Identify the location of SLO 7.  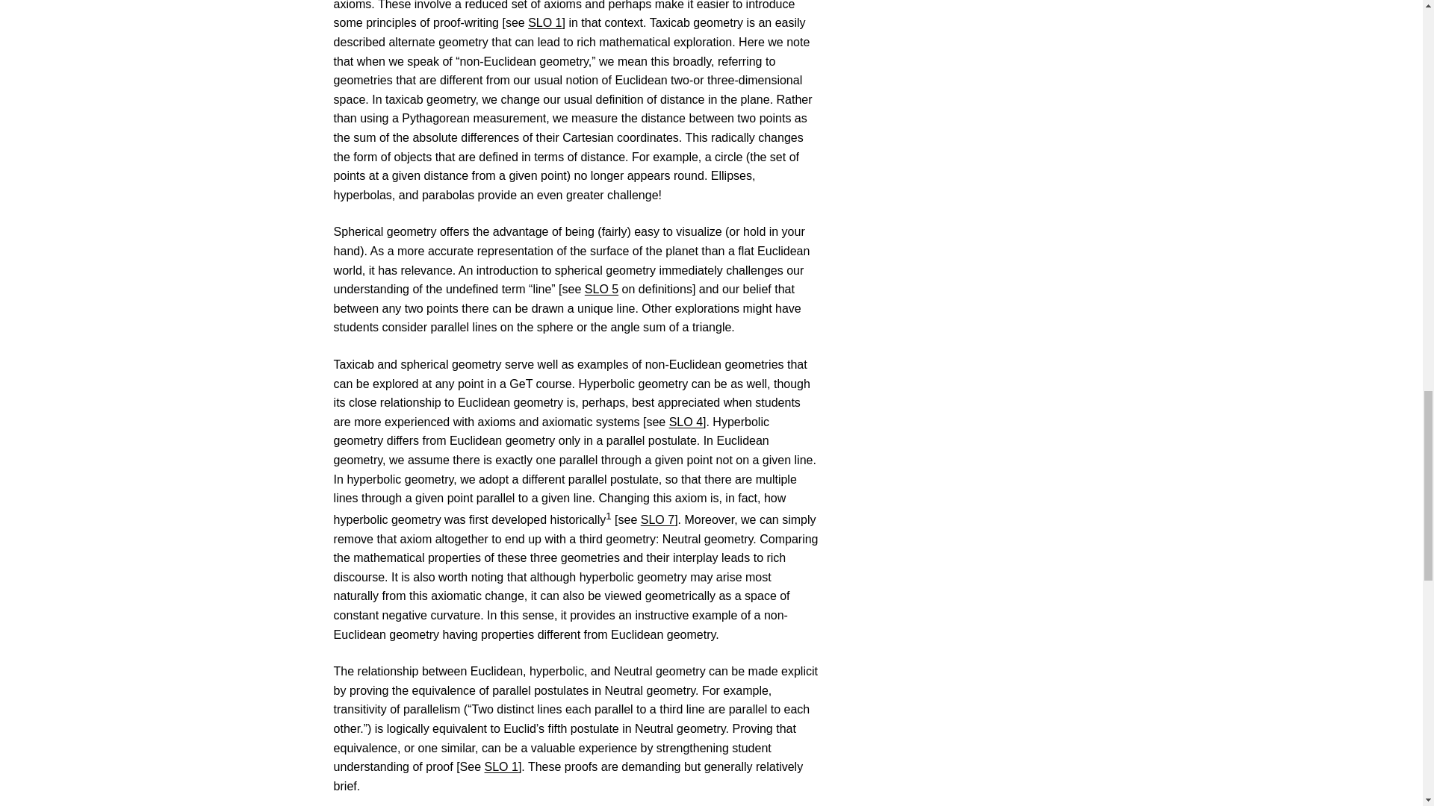
(657, 519).